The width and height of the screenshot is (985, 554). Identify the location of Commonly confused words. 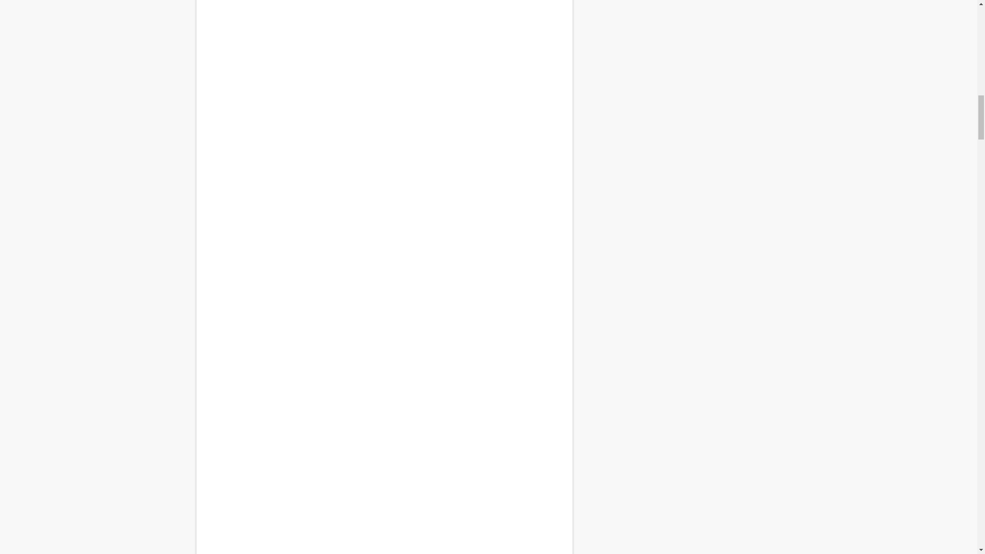
(384, 539).